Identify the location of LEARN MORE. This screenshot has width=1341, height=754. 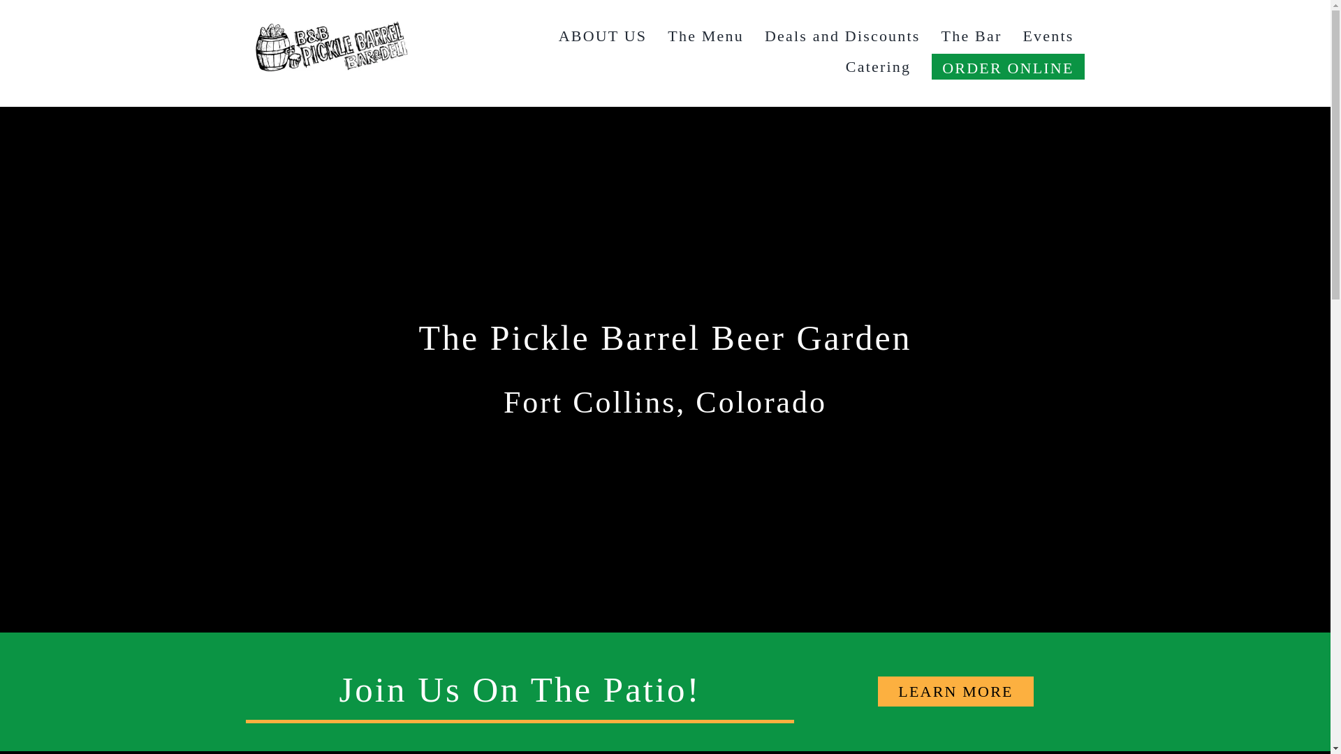
(955, 691).